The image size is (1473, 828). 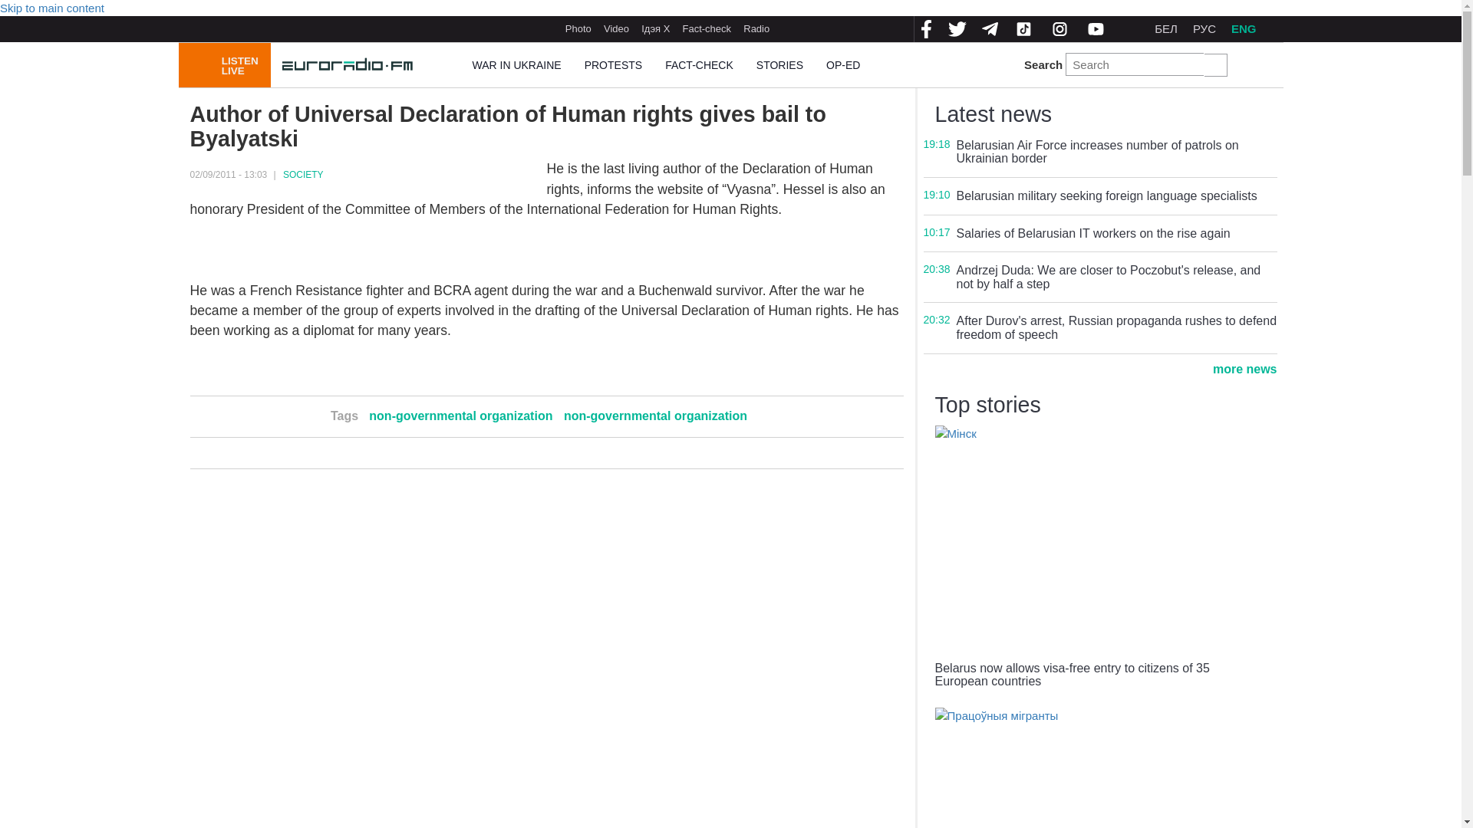 I want to click on non-governmental organization, so click(x=655, y=416).